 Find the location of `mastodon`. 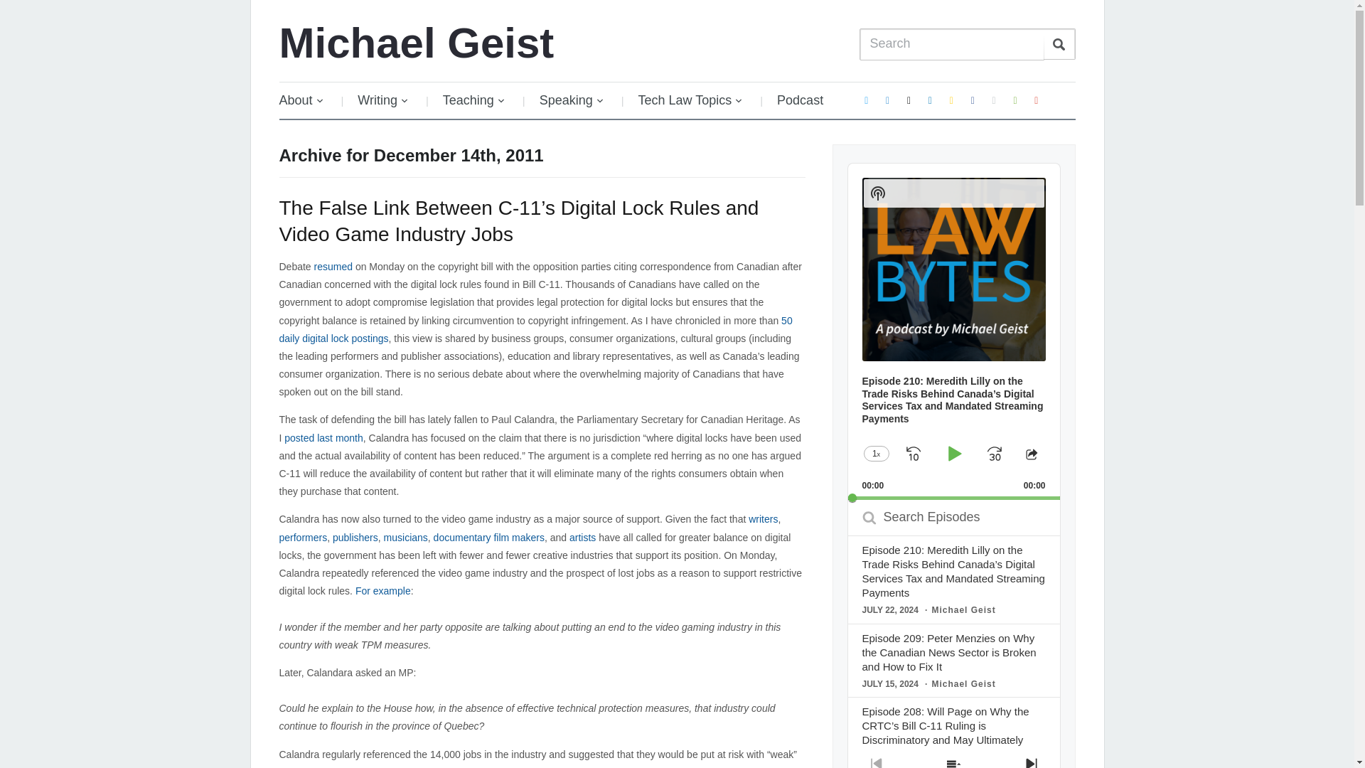

mastodon is located at coordinates (887, 100).